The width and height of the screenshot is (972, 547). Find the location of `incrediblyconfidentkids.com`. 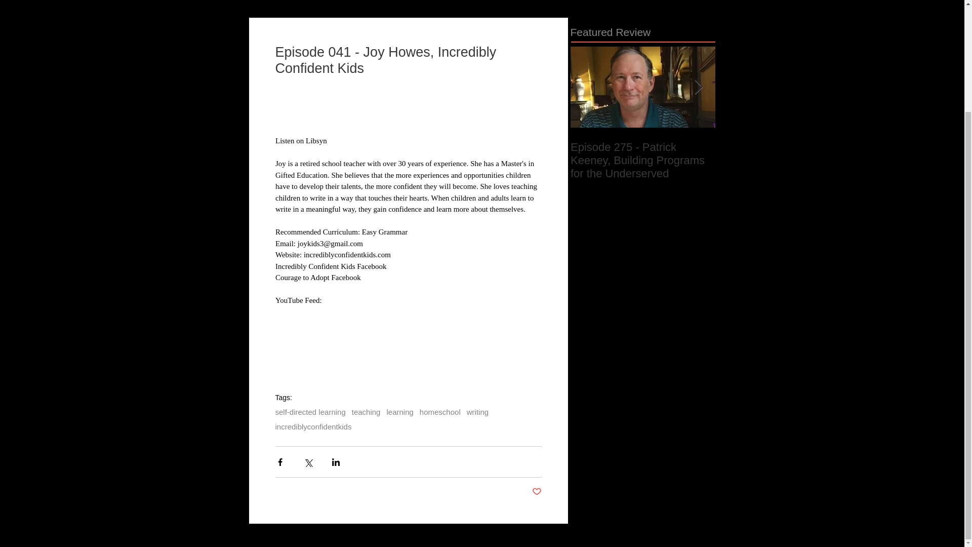

incrediblyconfidentkids.com is located at coordinates (347, 254).